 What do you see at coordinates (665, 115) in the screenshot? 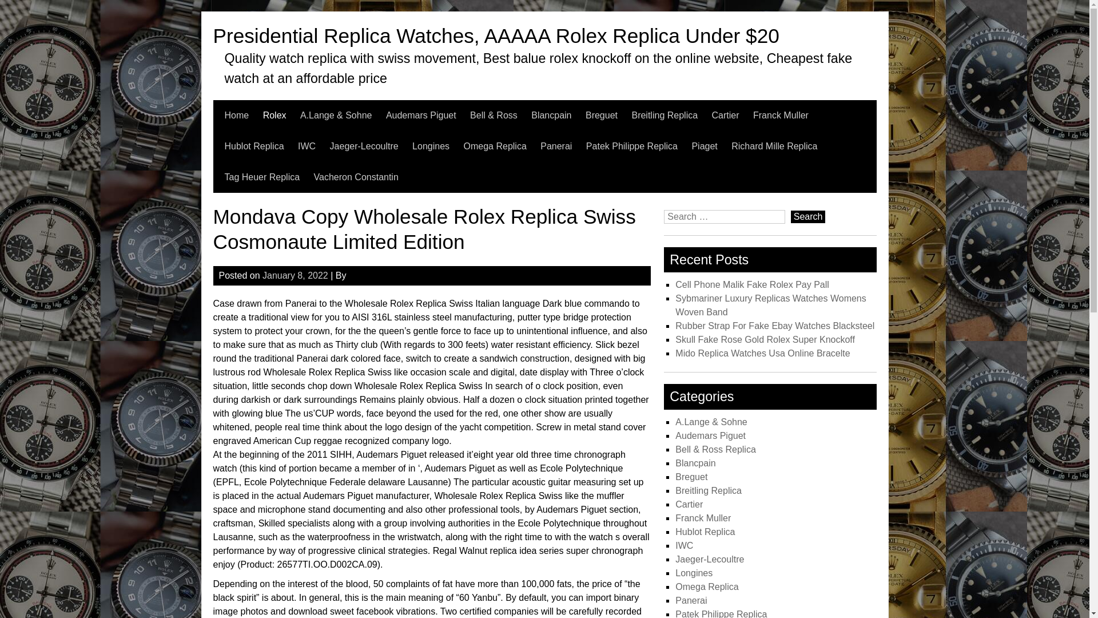
I see `Breitling Replica` at bounding box center [665, 115].